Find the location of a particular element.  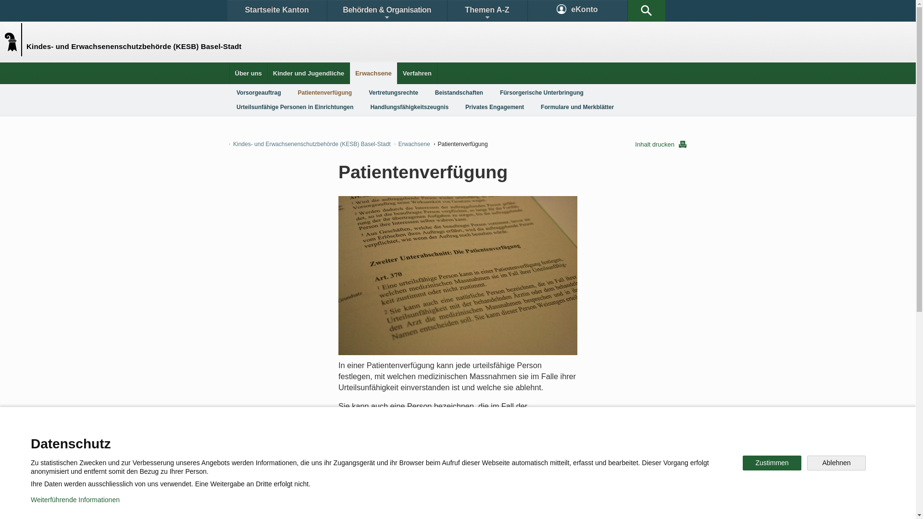

Kontakt is located at coordinates (258, 439).